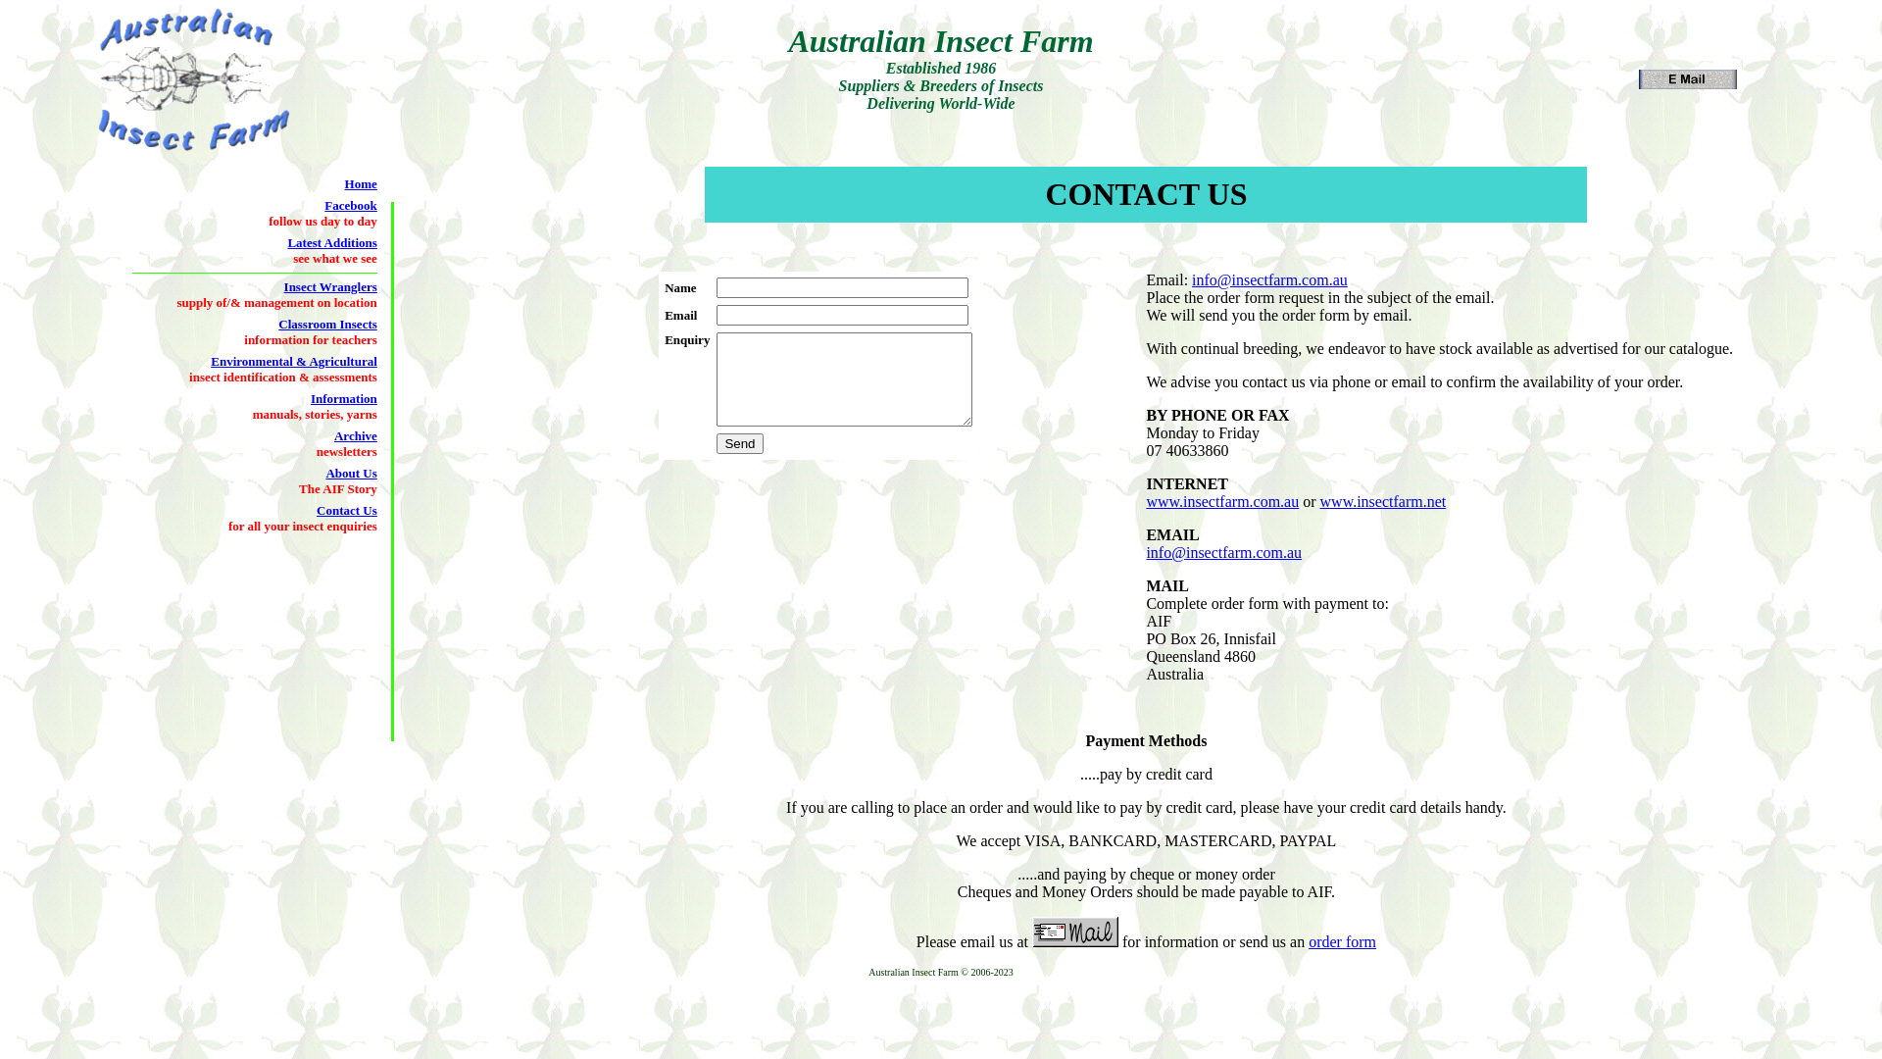 The width and height of the screenshot is (1882, 1059). Describe the element at coordinates (1223, 553) in the screenshot. I see `info@insectfarm.com.au` at that location.